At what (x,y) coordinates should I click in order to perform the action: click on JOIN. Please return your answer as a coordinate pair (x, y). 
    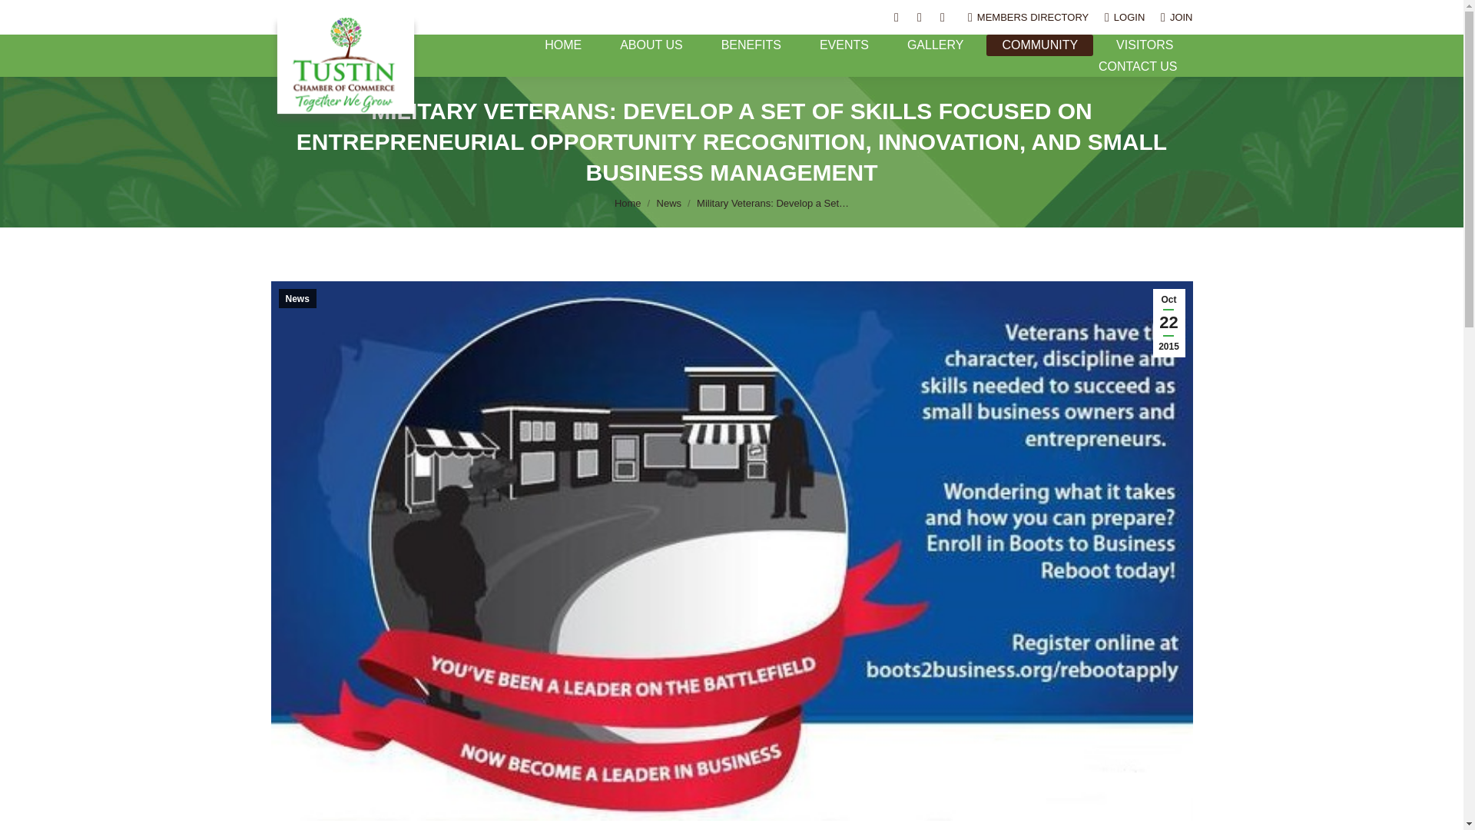
    Looking at the image, I should click on (1176, 17).